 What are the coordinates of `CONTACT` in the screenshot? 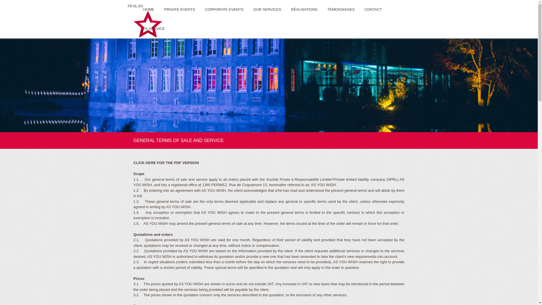 It's located at (373, 10).